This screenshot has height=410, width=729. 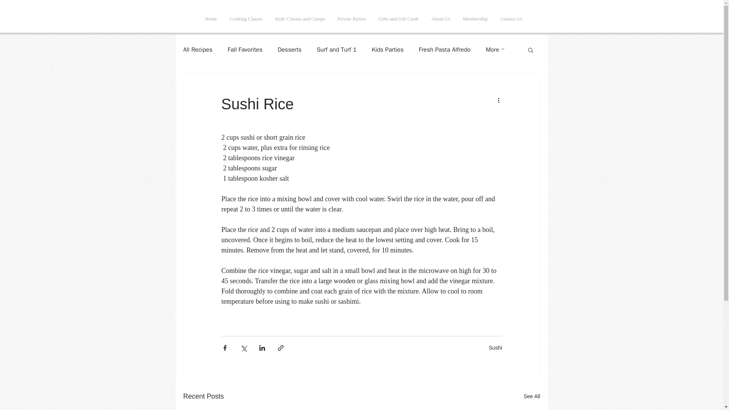 What do you see at coordinates (475, 19) in the screenshot?
I see `Membership` at bounding box center [475, 19].